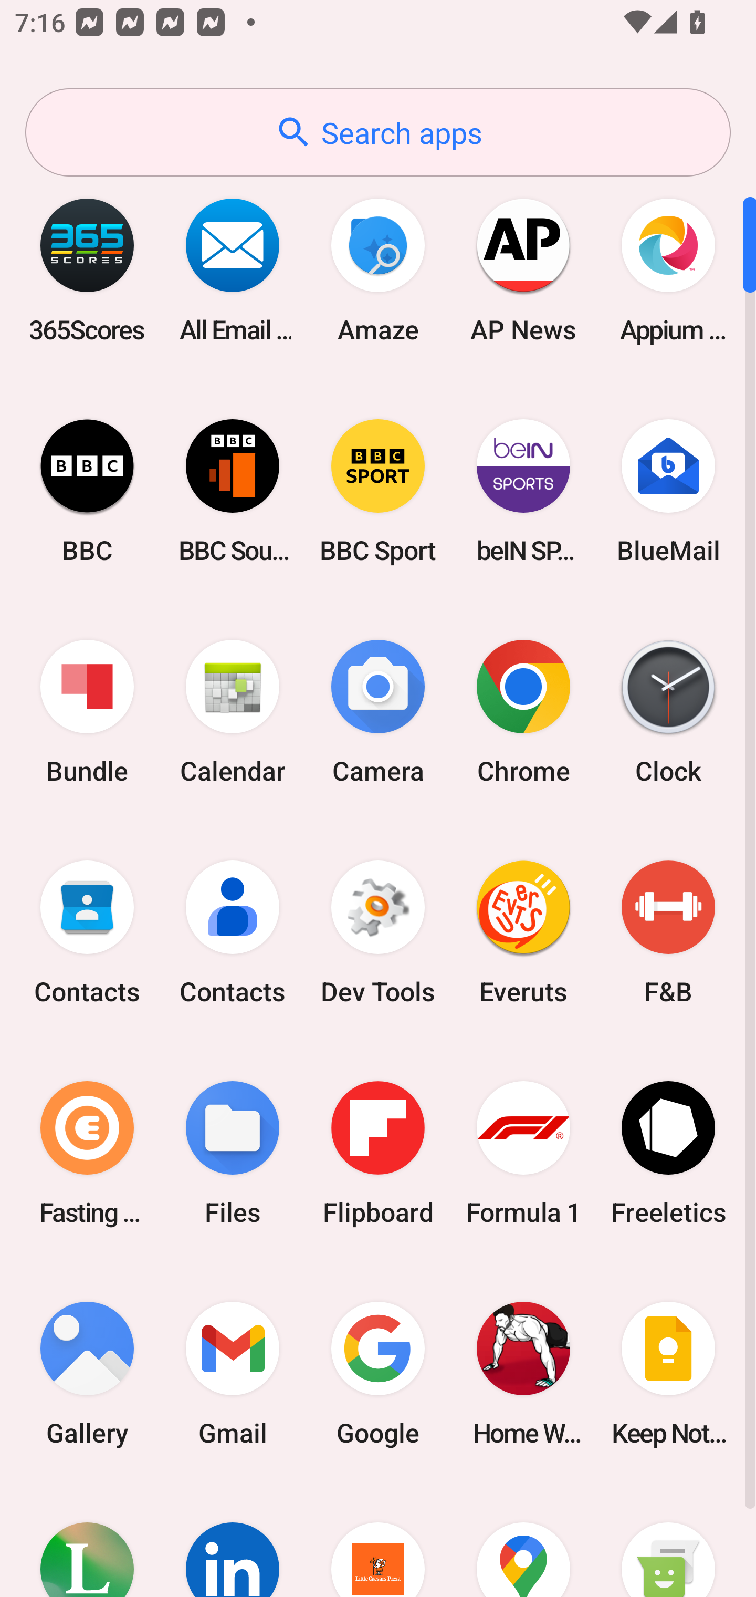 The width and height of the screenshot is (756, 1597). I want to click on Amaze, so click(378, 270).